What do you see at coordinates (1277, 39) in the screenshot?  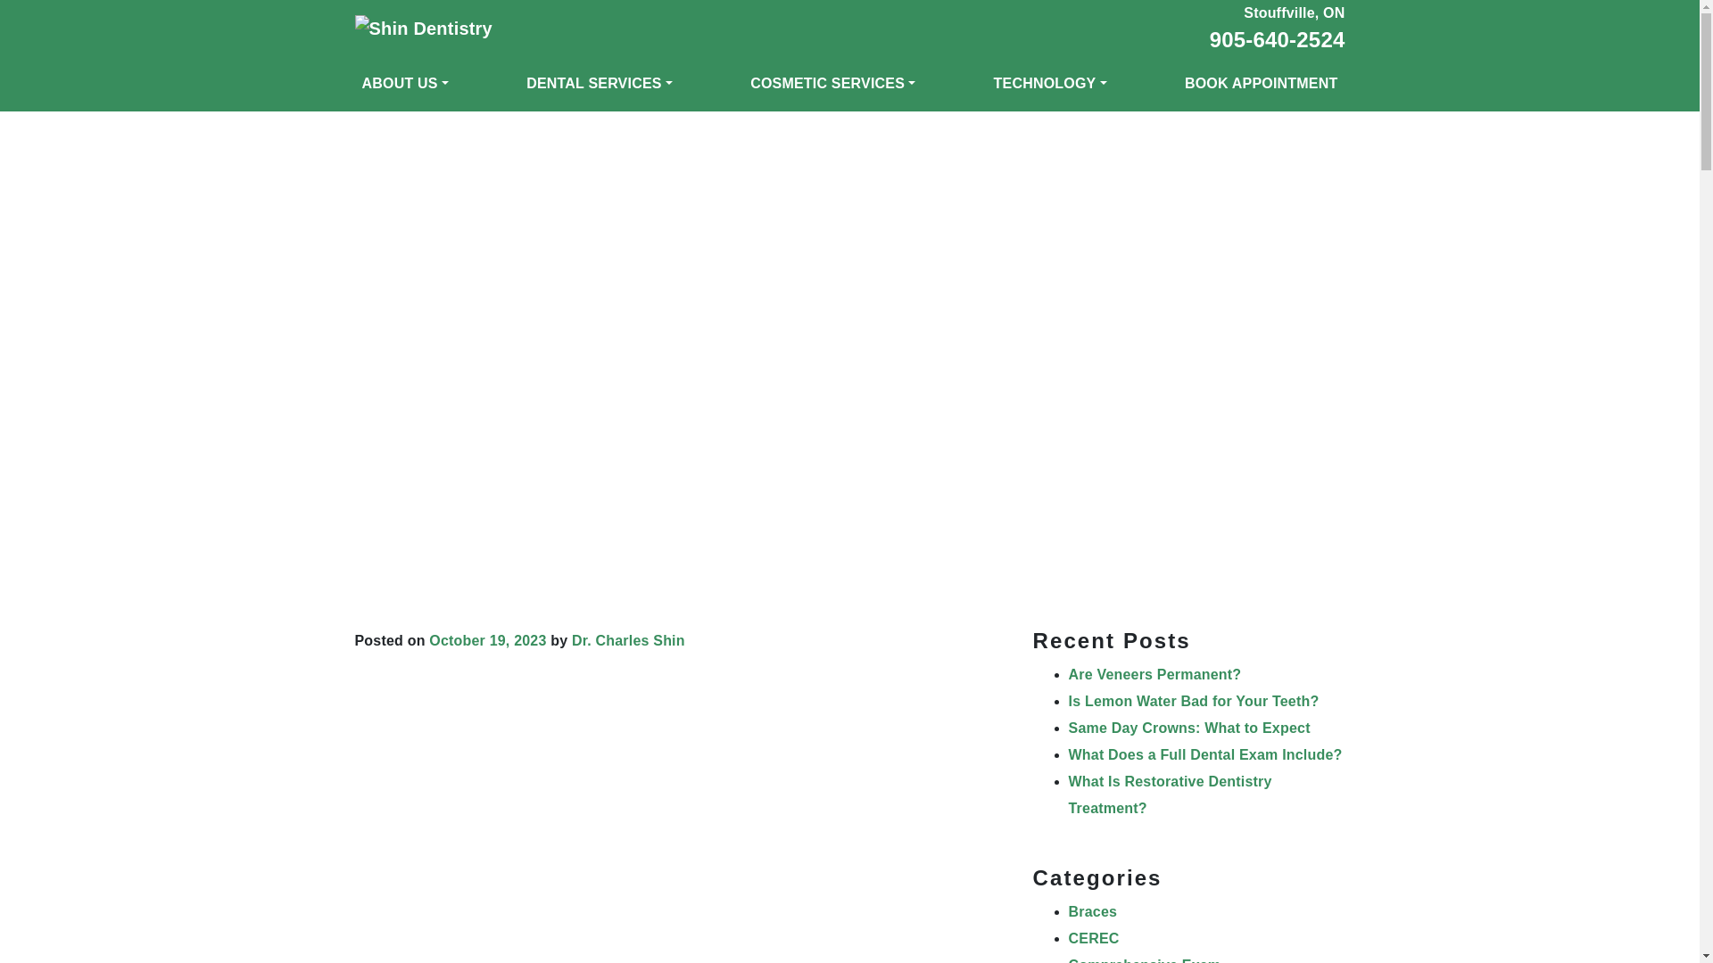 I see `905-640-2524` at bounding box center [1277, 39].